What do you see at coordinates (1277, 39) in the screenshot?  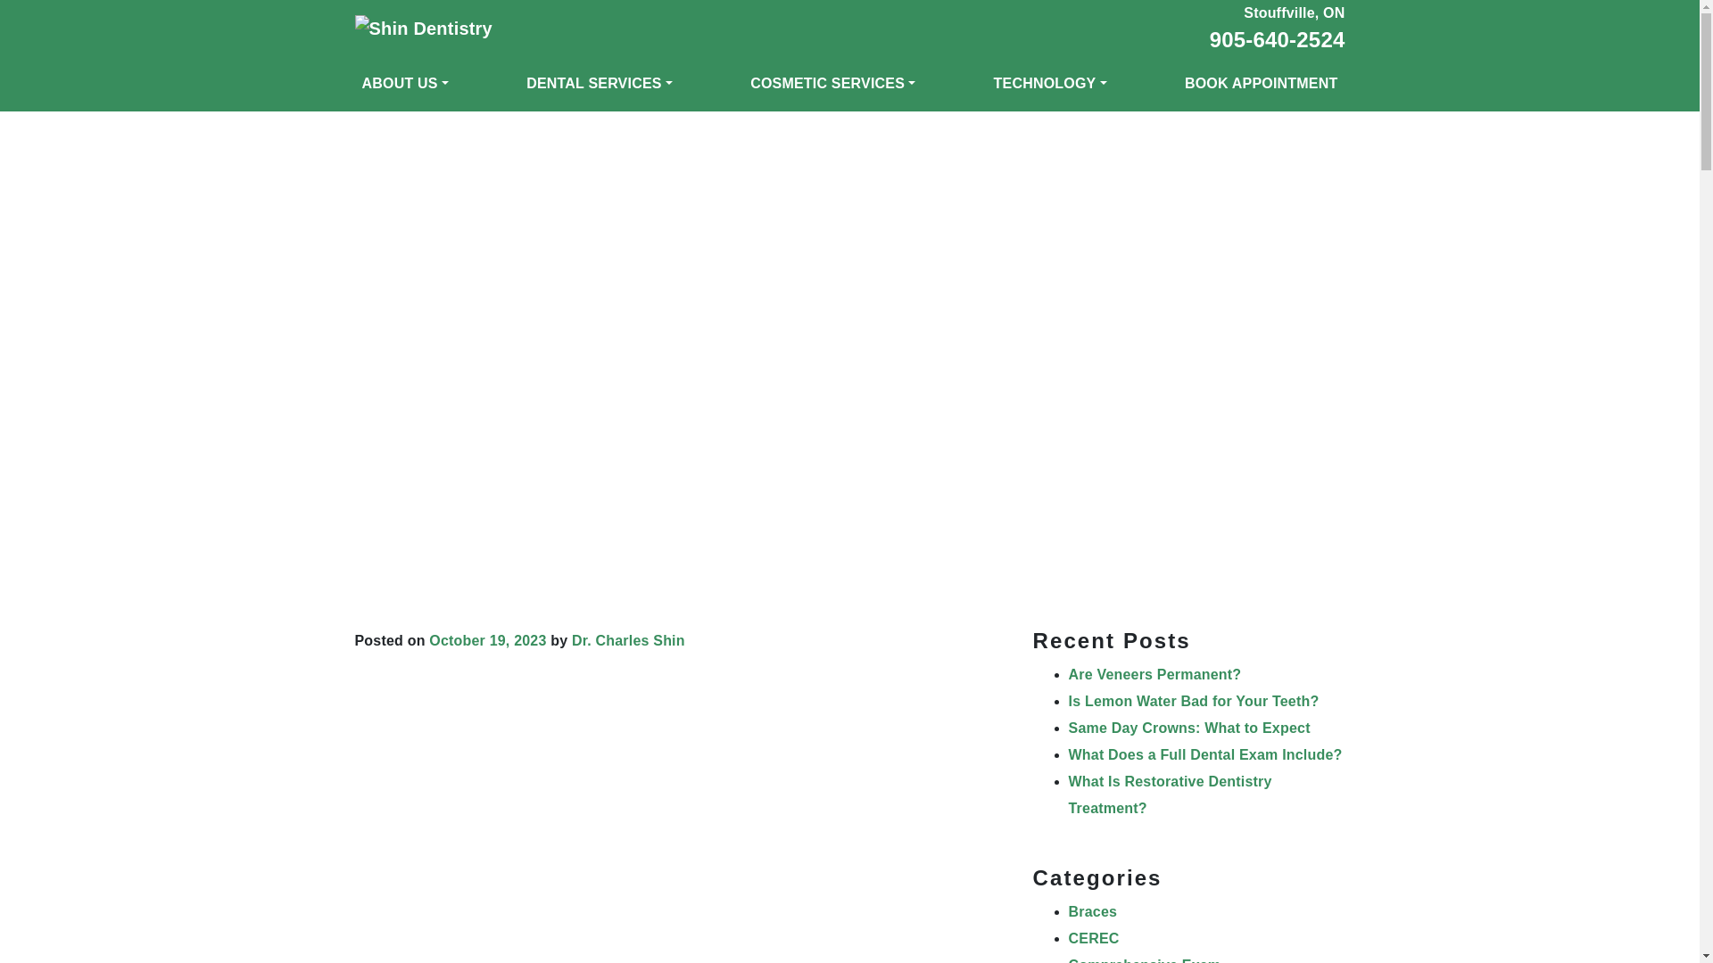 I see `905-640-2524` at bounding box center [1277, 39].